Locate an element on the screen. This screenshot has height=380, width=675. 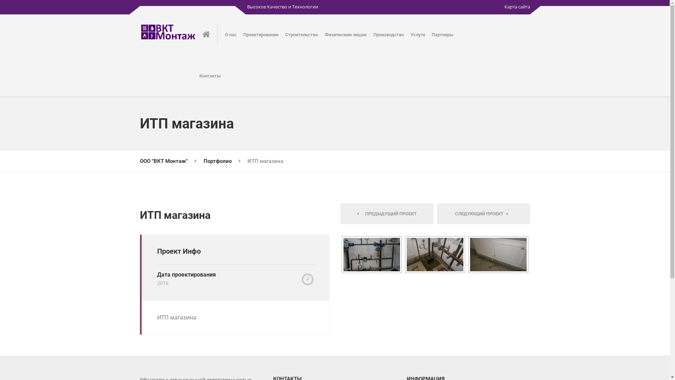
OLYMPUS DIGITAL CAMERA is located at coordinates (435, 254).